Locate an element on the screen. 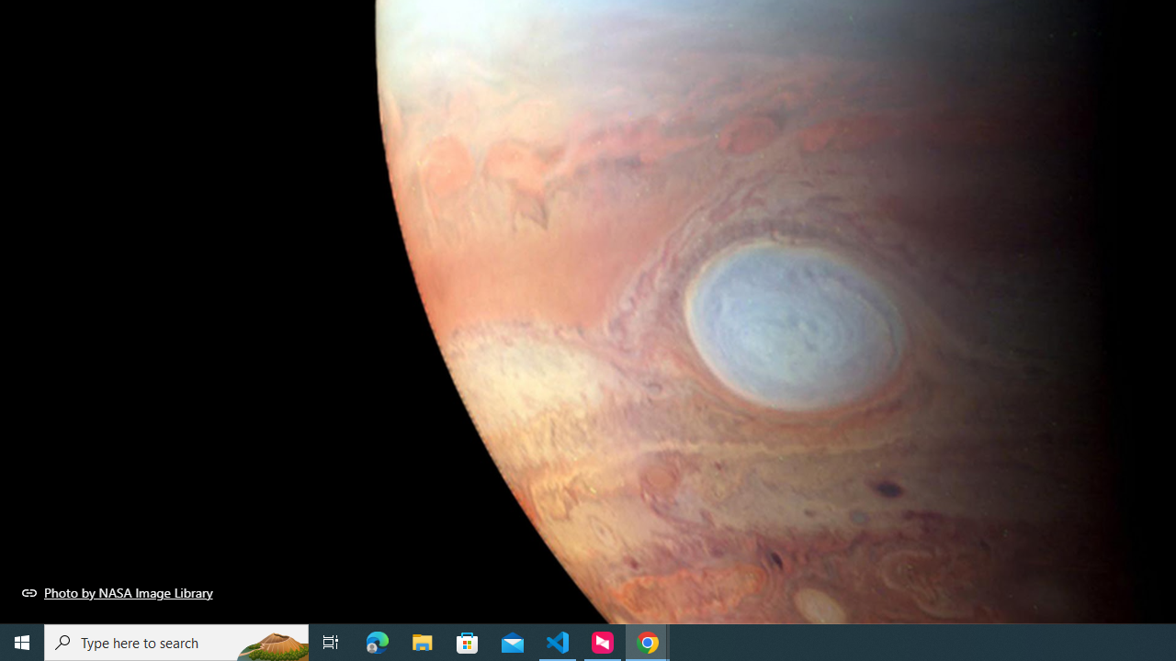  Photo by NASA Image Library is located at coordinates (118, 592).